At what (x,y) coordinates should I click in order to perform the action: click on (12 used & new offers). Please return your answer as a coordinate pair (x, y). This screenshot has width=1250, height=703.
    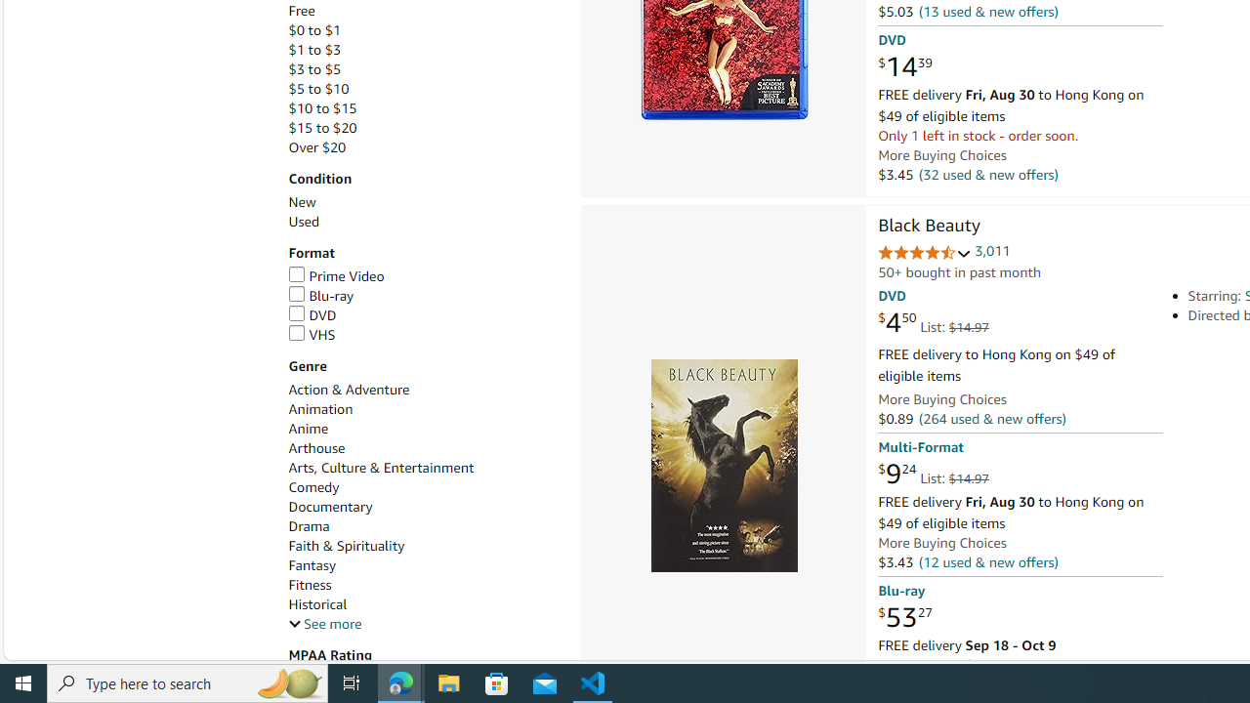
    Looking at the image, I should click on (988, 560).